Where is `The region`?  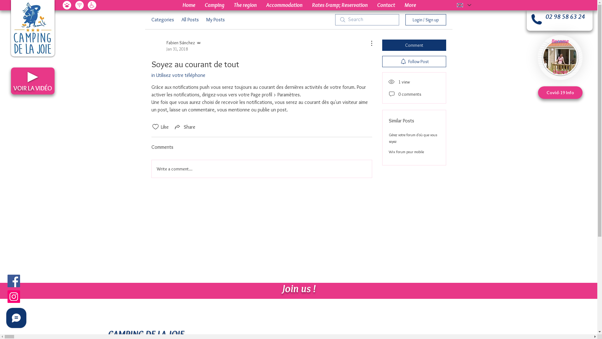 The region is located at coordinates (245, 5).